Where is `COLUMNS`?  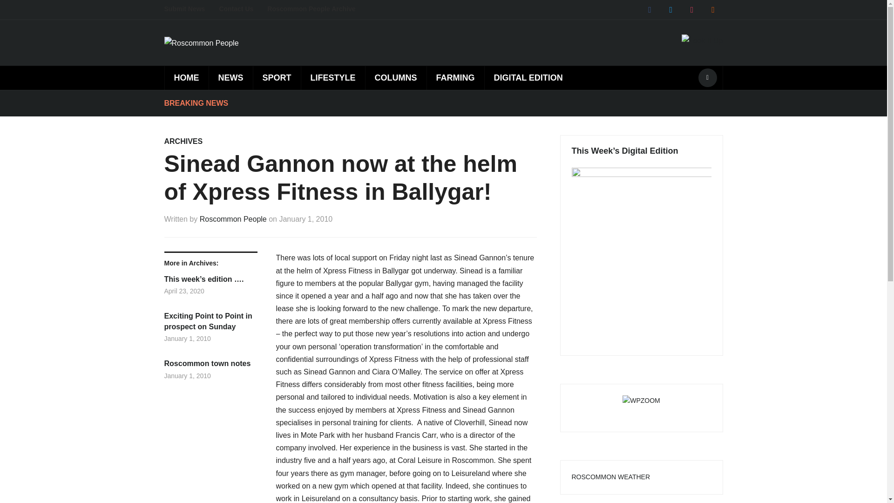
COLUMNS is located at coordinates (395, 78).